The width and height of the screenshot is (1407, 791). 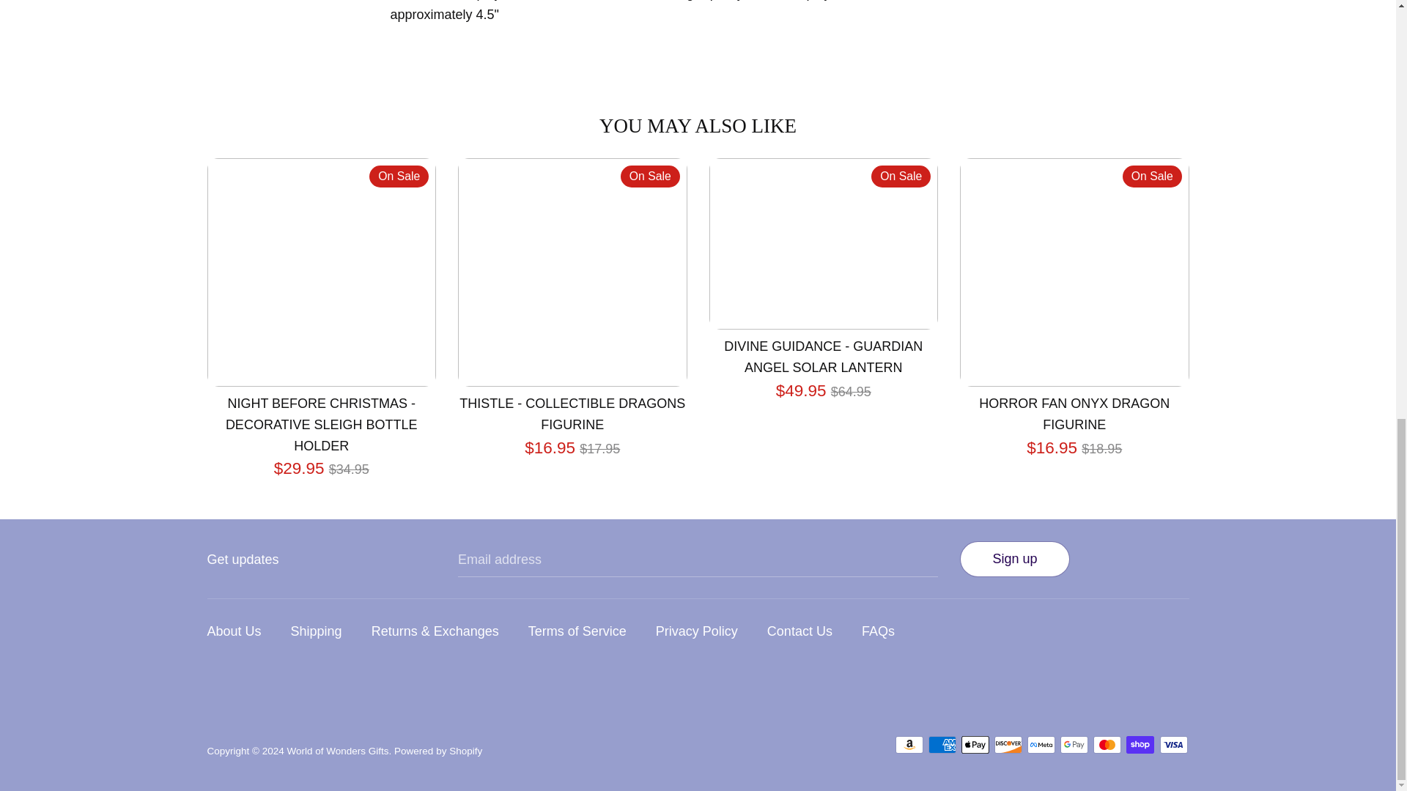 What do you see at coordinates (1041, 745) in the screenshot?
I see `Meta Pay` at bounding box center [1041, 745].